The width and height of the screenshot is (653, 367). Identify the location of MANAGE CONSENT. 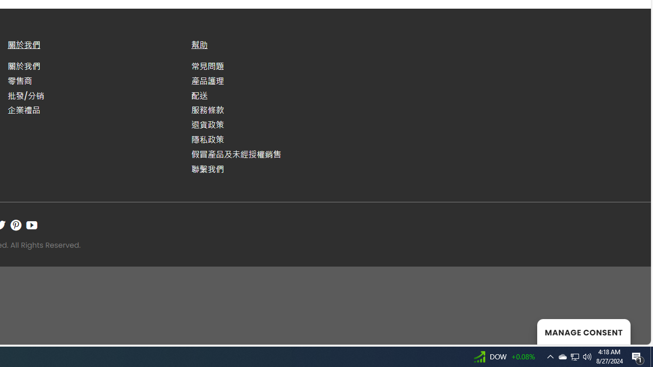
(584, 331).